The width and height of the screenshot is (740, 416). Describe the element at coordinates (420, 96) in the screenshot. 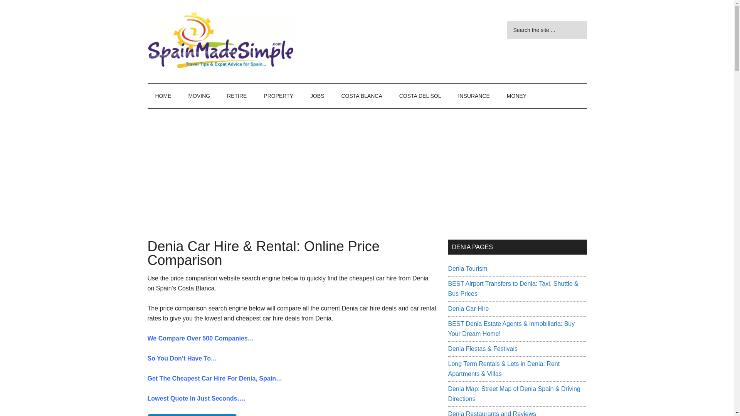

I see `COSTA DEL SOL` at that location.